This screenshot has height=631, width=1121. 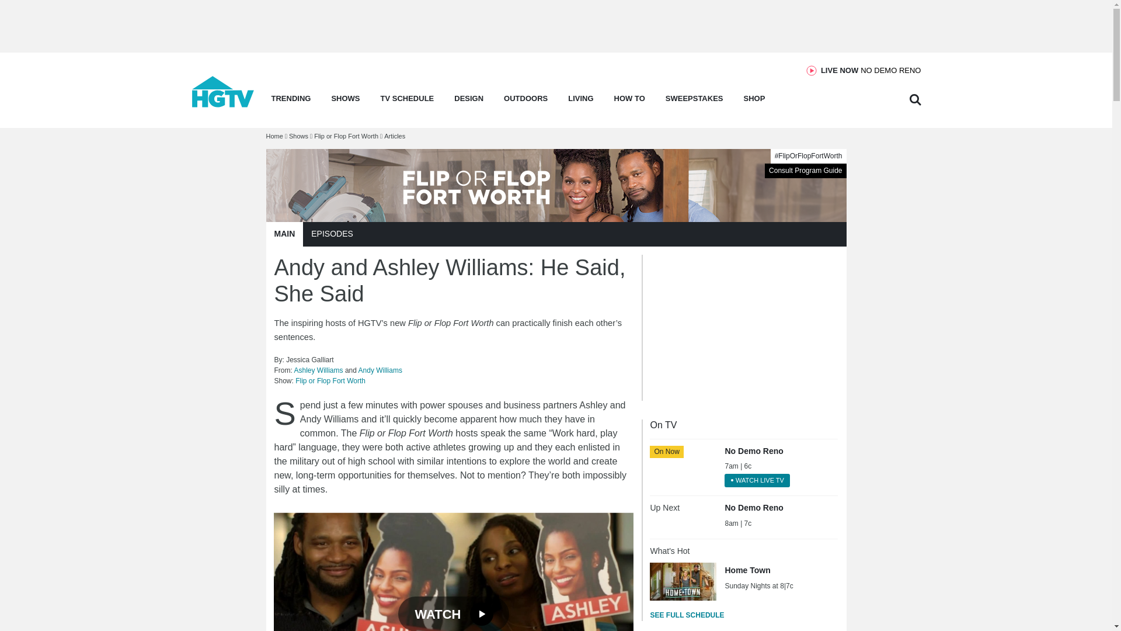 I want to click on Home Town, so click(x=871, y=70).